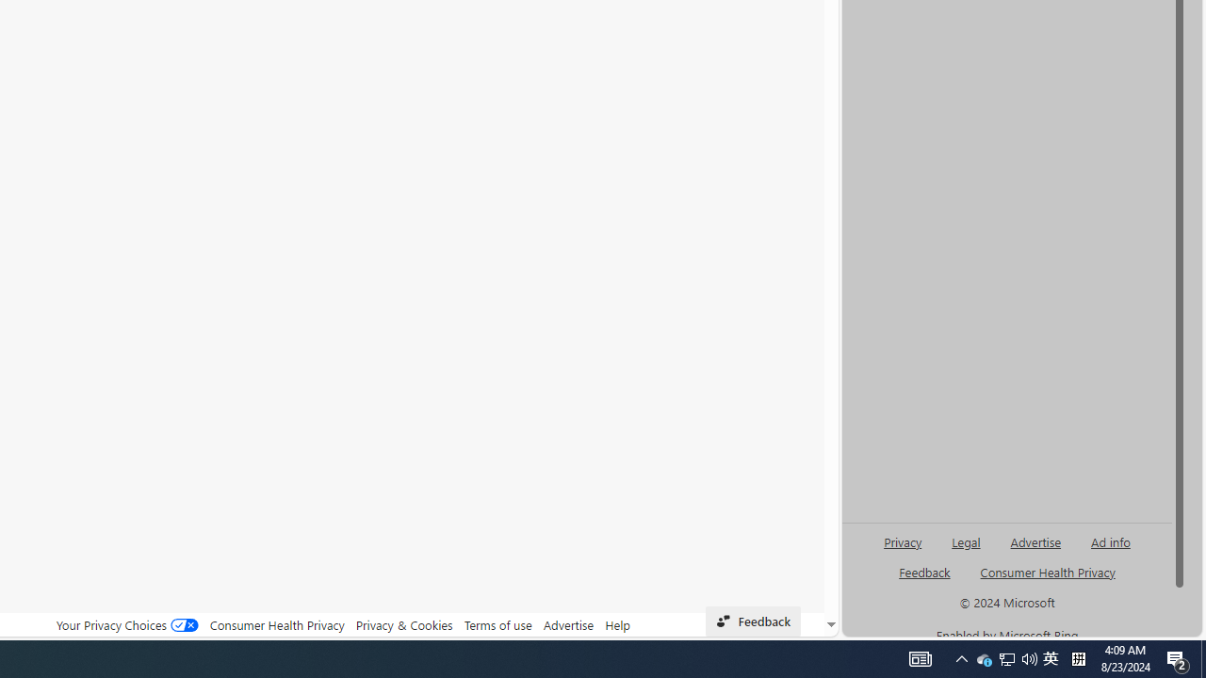 The height and width of the screenshot is (678, 1206). I want to click on Advertise, so click(569, 624).